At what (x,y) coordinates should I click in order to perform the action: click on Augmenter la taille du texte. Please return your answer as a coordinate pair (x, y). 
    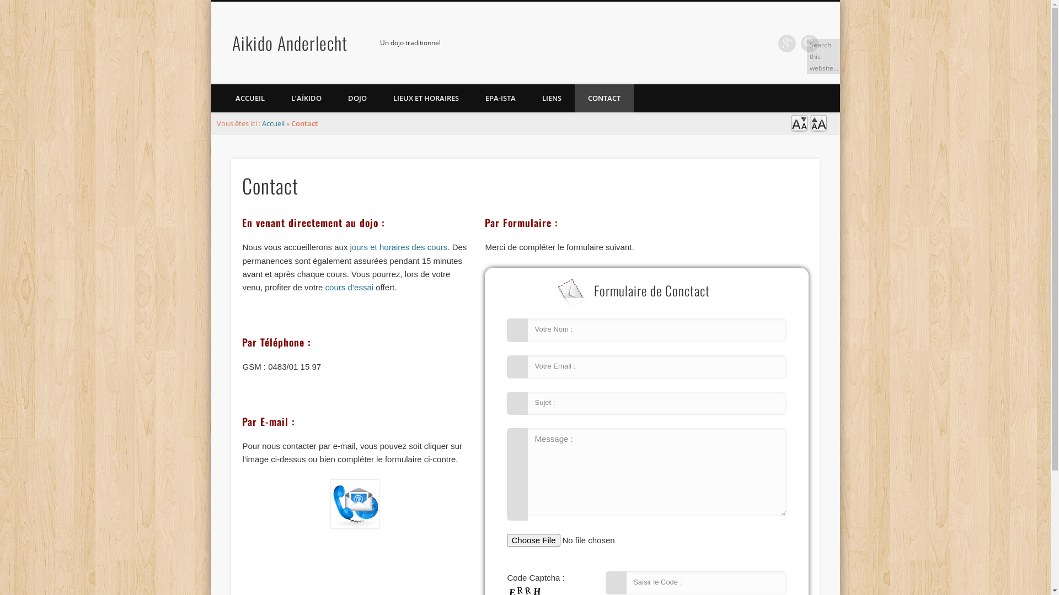
    Looking at the image, I should click on (819, 129).